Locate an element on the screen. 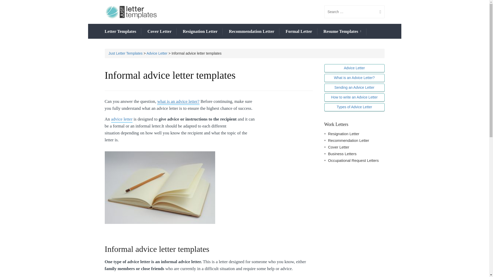 Image resolution: width=493 pixels, height=277 pixels. Letter Templates is located at coordinates (120, 31).